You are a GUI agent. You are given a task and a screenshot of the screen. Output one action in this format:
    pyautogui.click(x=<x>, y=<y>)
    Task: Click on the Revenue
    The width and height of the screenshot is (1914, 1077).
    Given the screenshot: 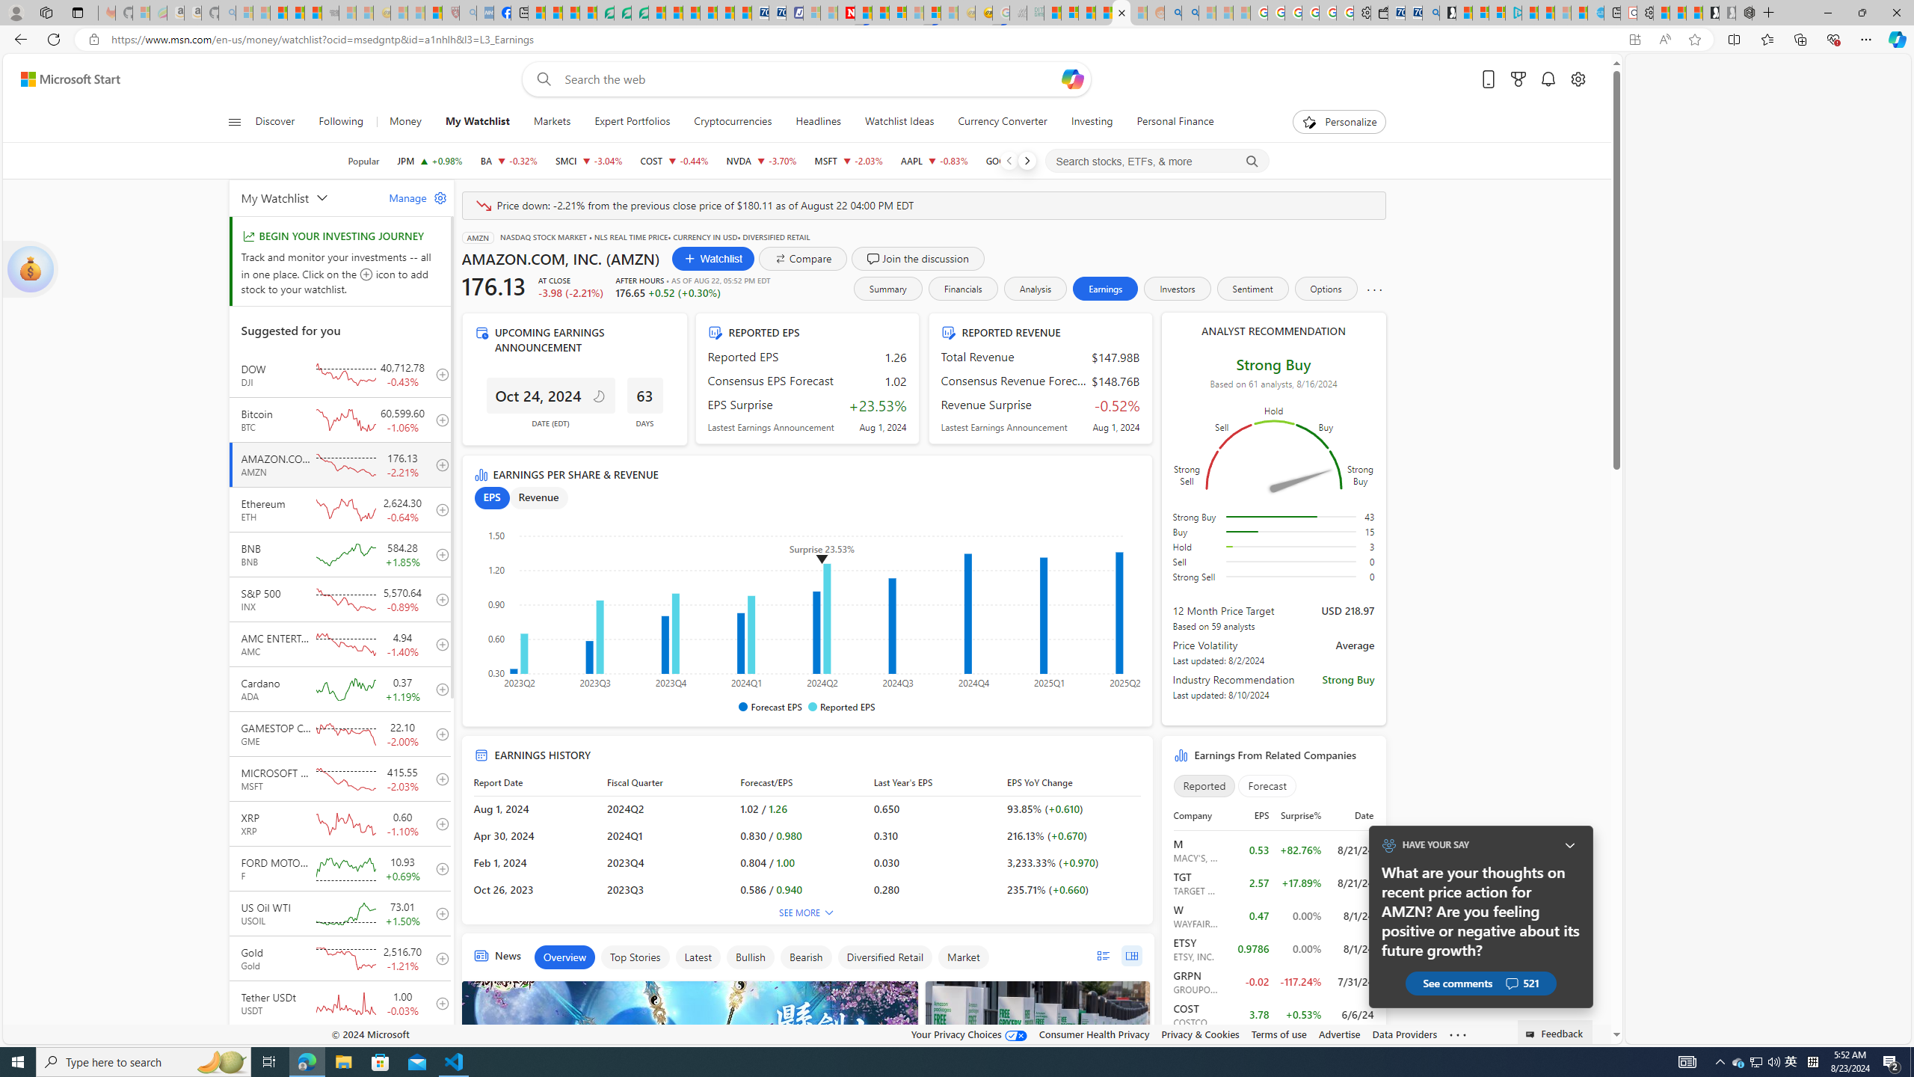 What is the action you would take?
    pyautogui.click(x=538, y=498)
    